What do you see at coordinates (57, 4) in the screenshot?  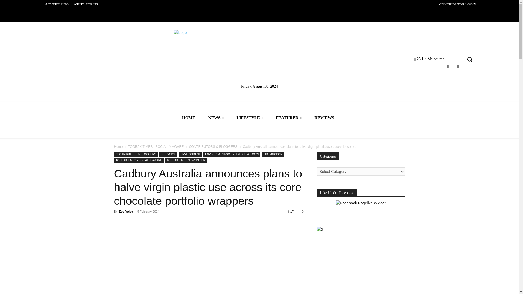 I see `ADVERTISING` at bounding box center [57, 4].